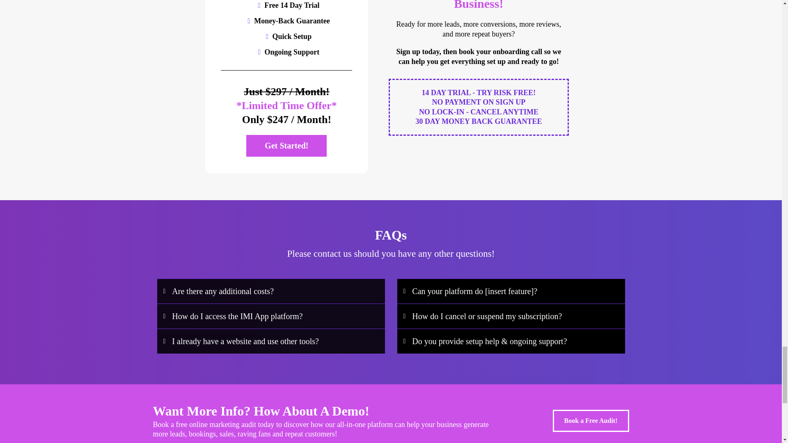 The width and height of the screenshot is (788, 443). Describe the element at coordinates (286, 145) in the screenshot. I see `Get Started!` at that location.